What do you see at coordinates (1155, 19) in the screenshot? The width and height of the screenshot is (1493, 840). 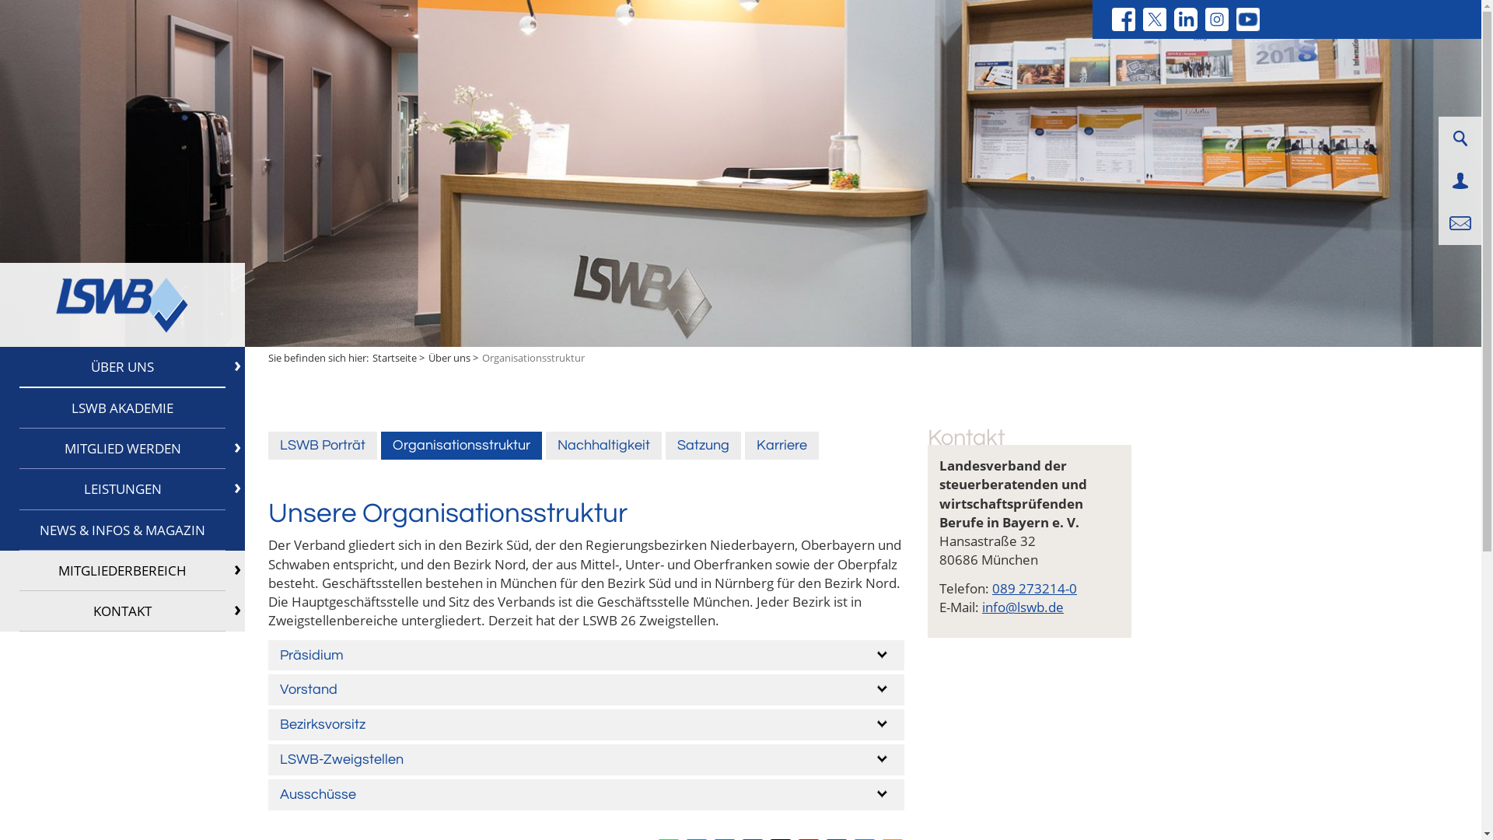 I see `LSWB bei Twitter` at bounding box center [1155, 19].